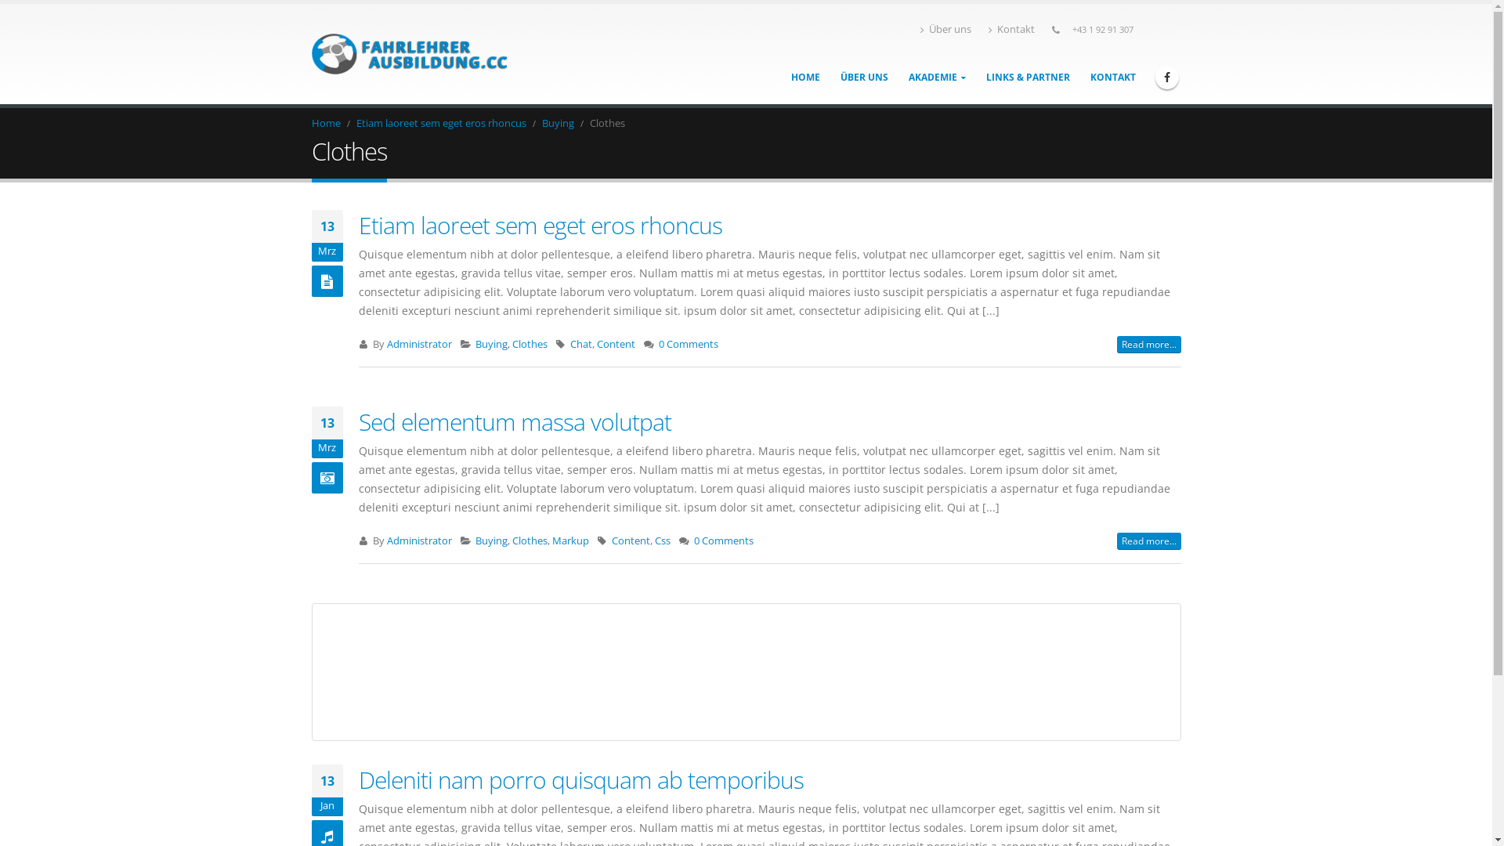 The image size is (1504, 846). I want to click on +43 1 92 91 307, so click(1103, 30).